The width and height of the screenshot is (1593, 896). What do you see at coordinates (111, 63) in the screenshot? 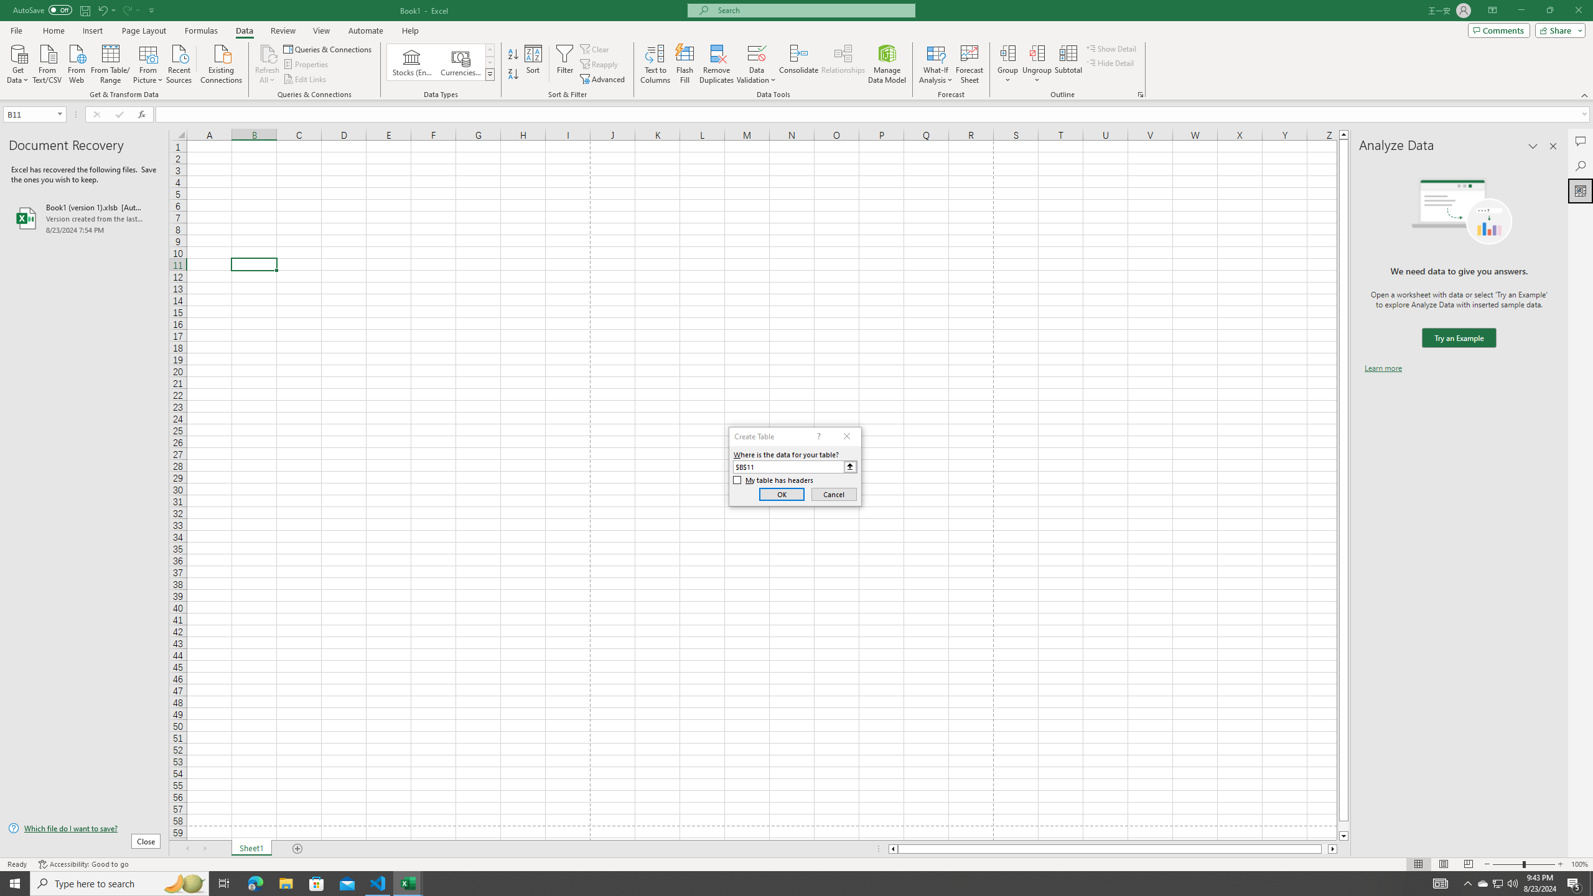
I see `From Table/Range` at bounding box center [111, 63].